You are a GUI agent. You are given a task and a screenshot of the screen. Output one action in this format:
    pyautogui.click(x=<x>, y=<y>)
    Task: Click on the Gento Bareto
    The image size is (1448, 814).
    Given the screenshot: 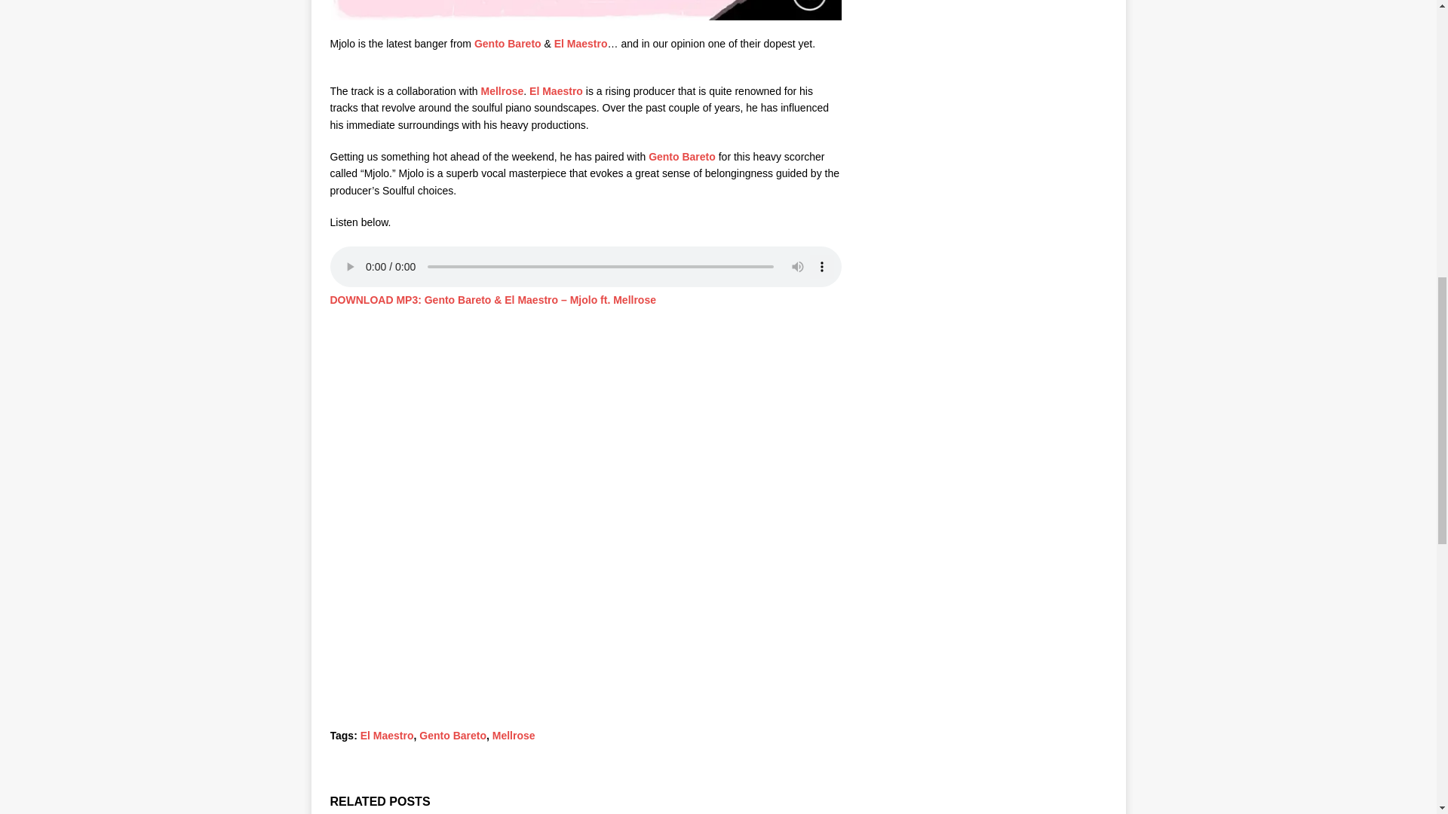 What is the action you would take?
    pyautogui.click(x=452, y=735)
    